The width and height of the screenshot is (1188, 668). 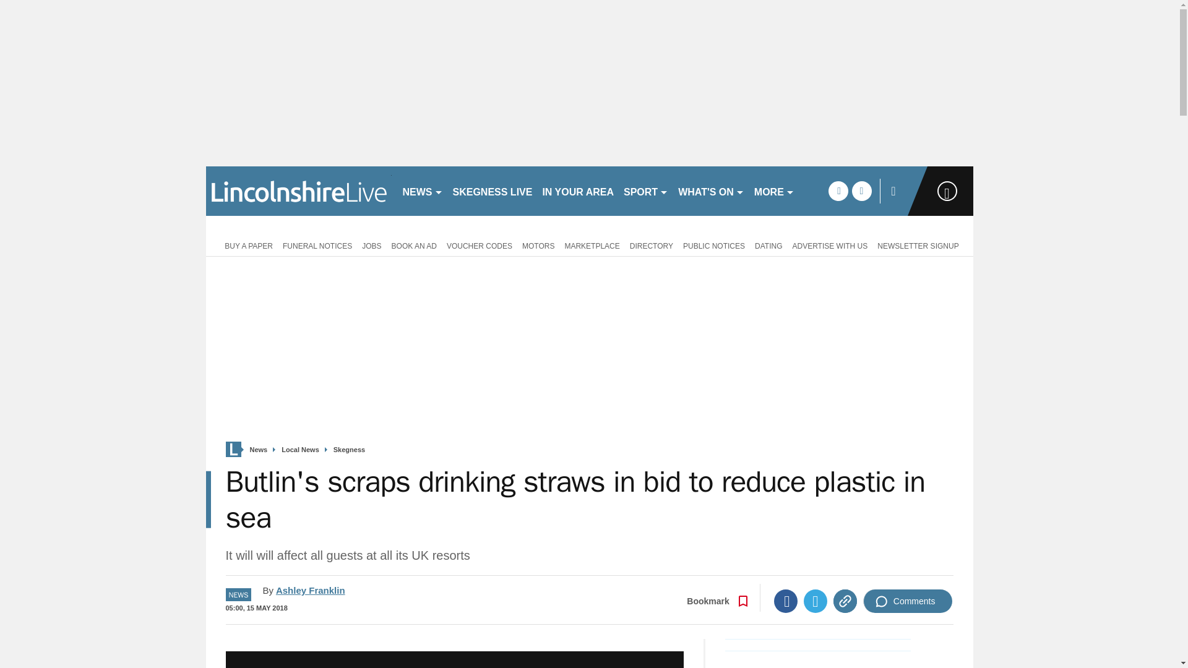 I want to click on NEWS, so click(x=422, y=191).